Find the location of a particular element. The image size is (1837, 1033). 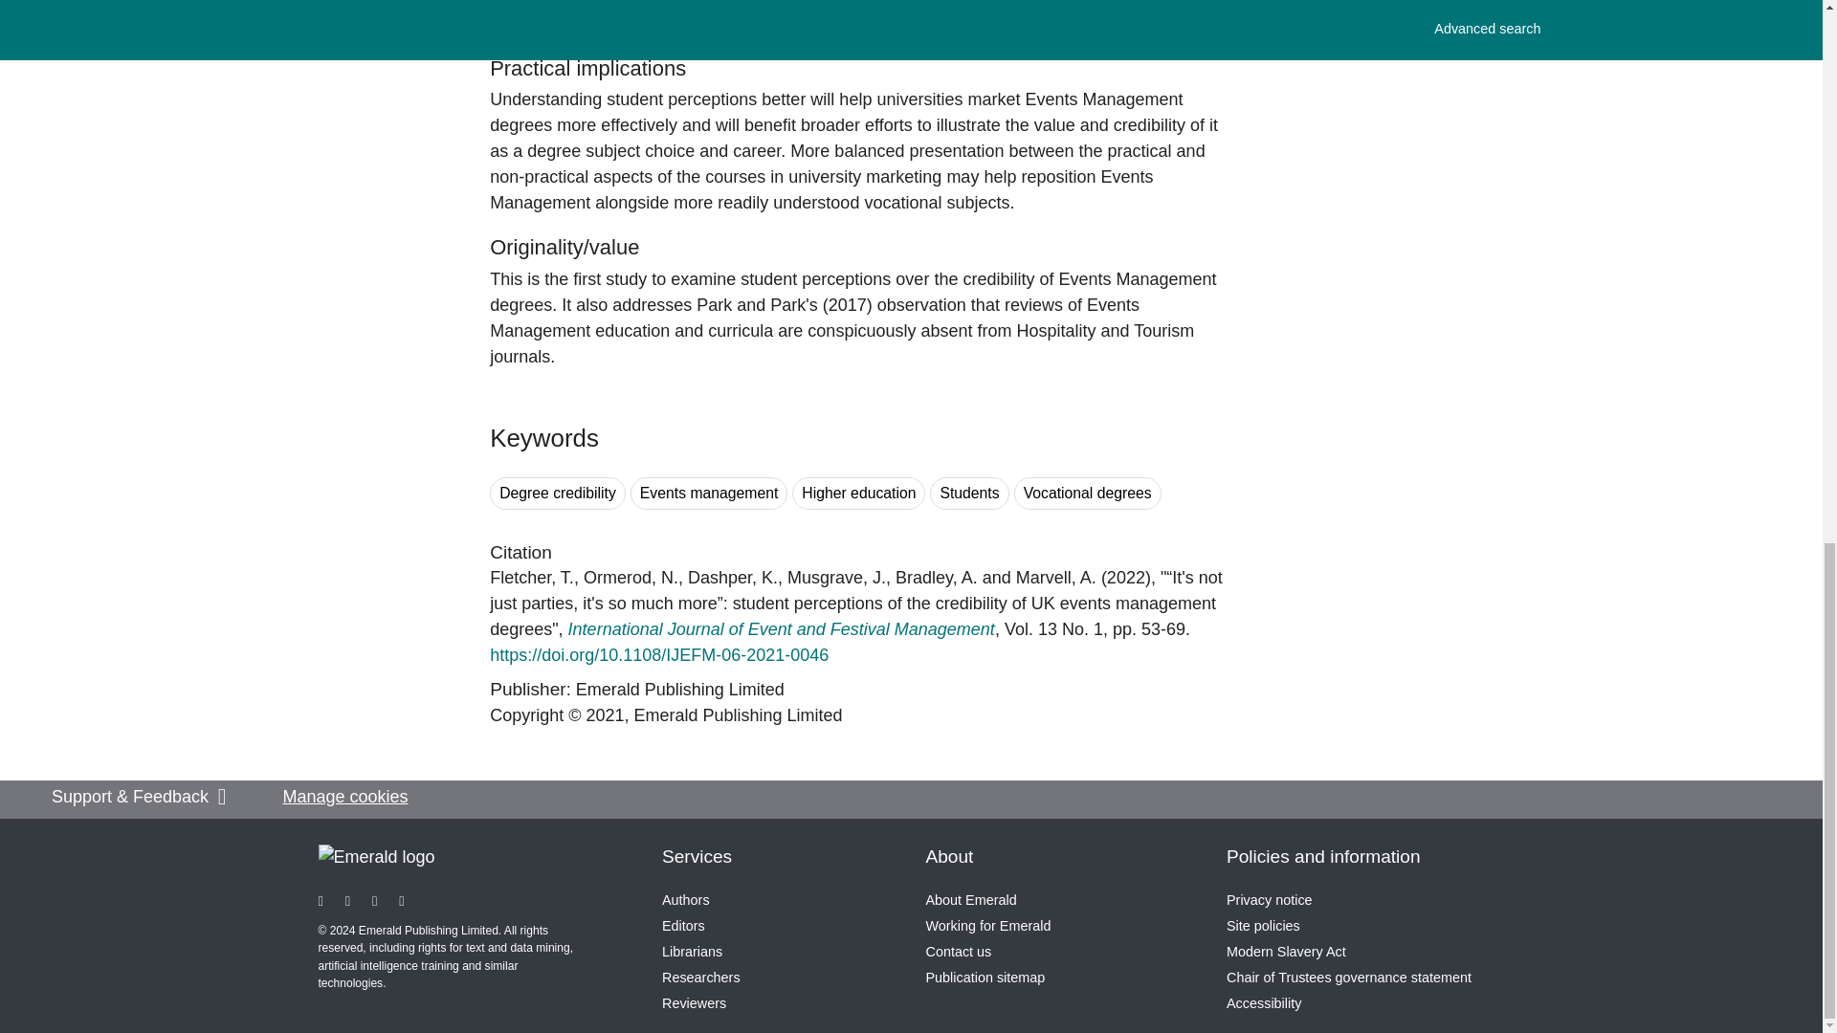

Higher education is located at coordinates (858, 494).